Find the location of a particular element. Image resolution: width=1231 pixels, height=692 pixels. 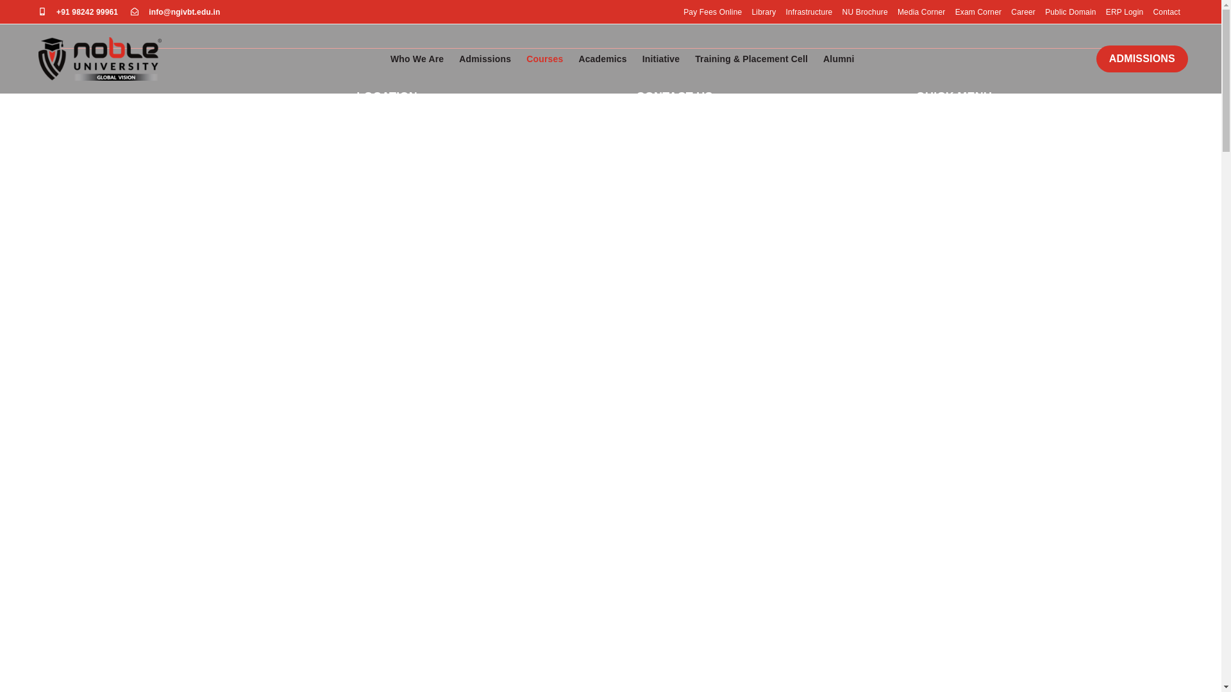

Public Domain is located at coordinates (1070, 13).